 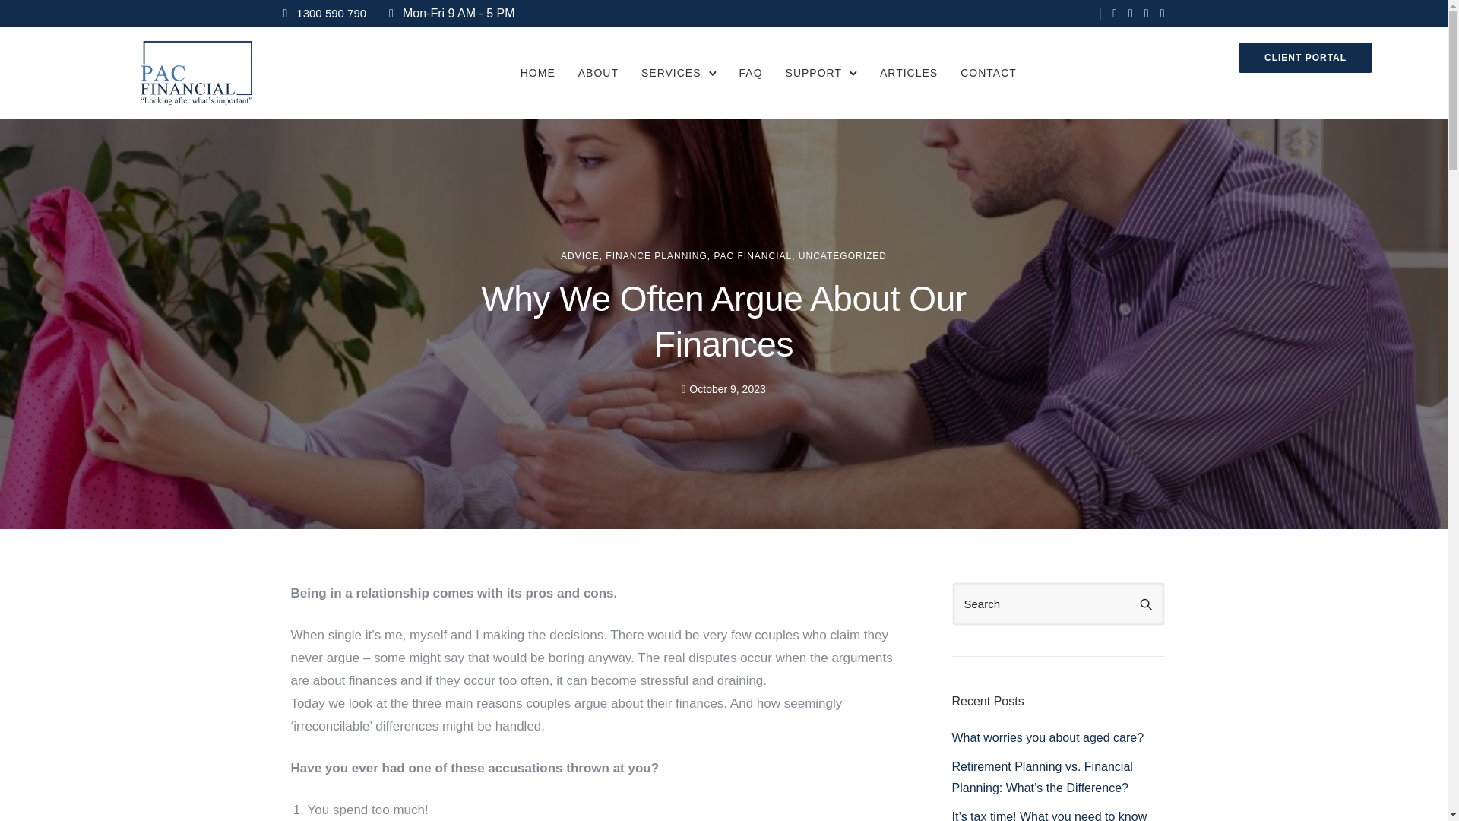 I want to click on Home, so click(x=538, y=73).